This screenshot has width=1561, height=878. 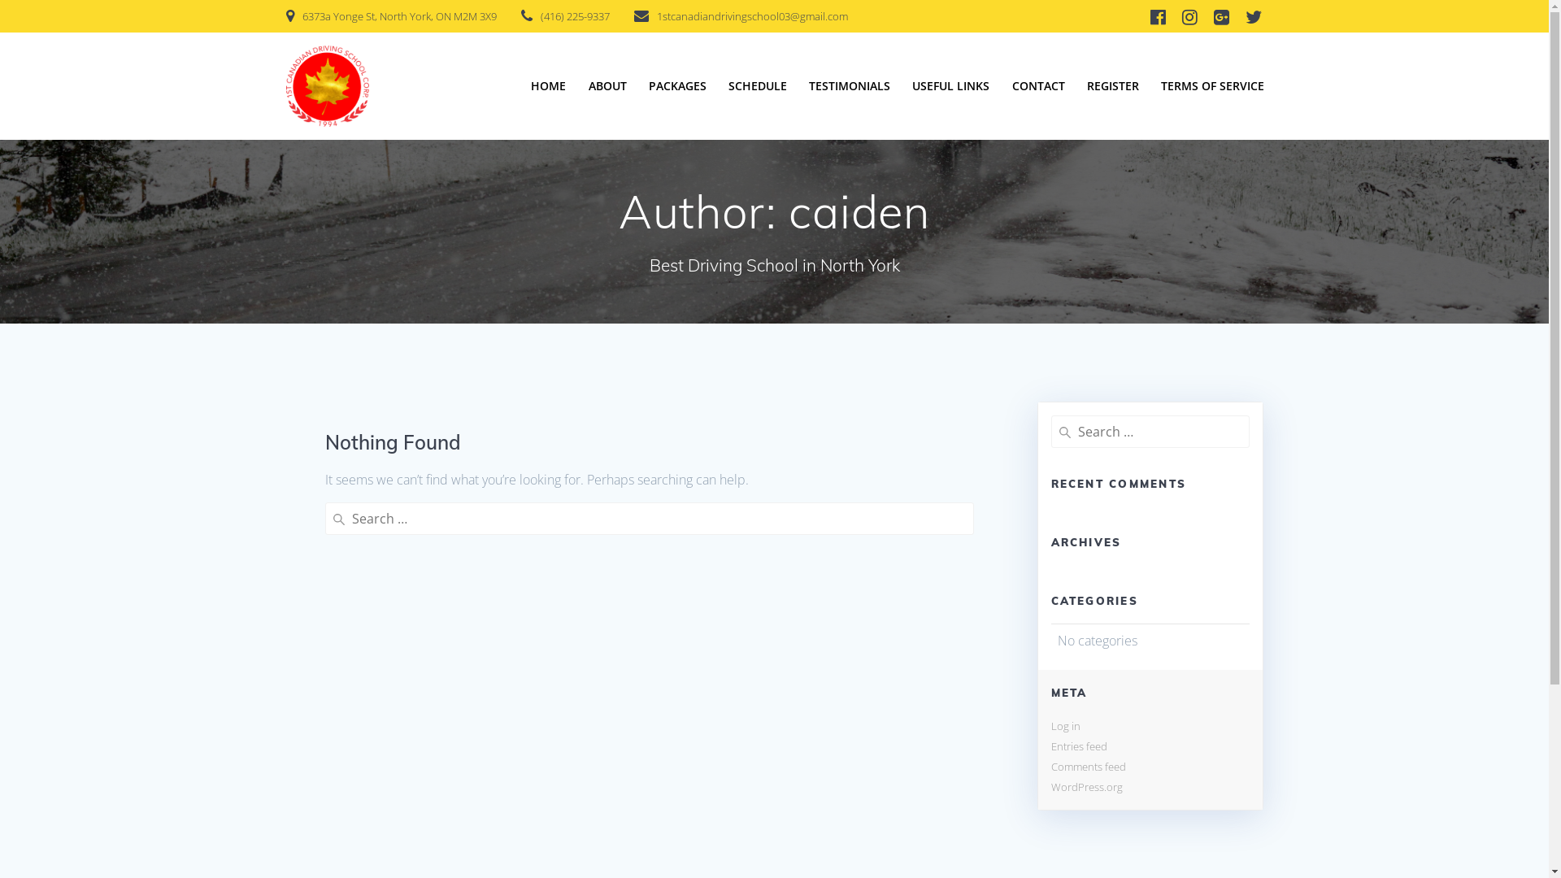 I want to click on WordPress.org, so click(x=1086, y=787).